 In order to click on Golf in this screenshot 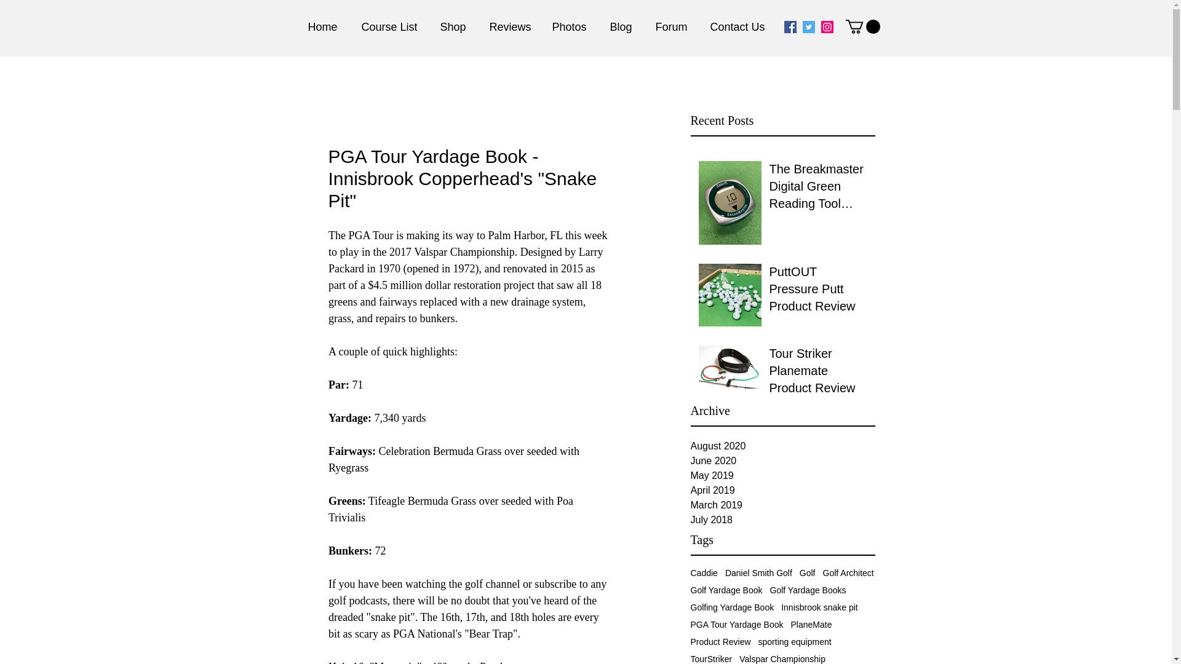, I will do `click(807, 573)`.